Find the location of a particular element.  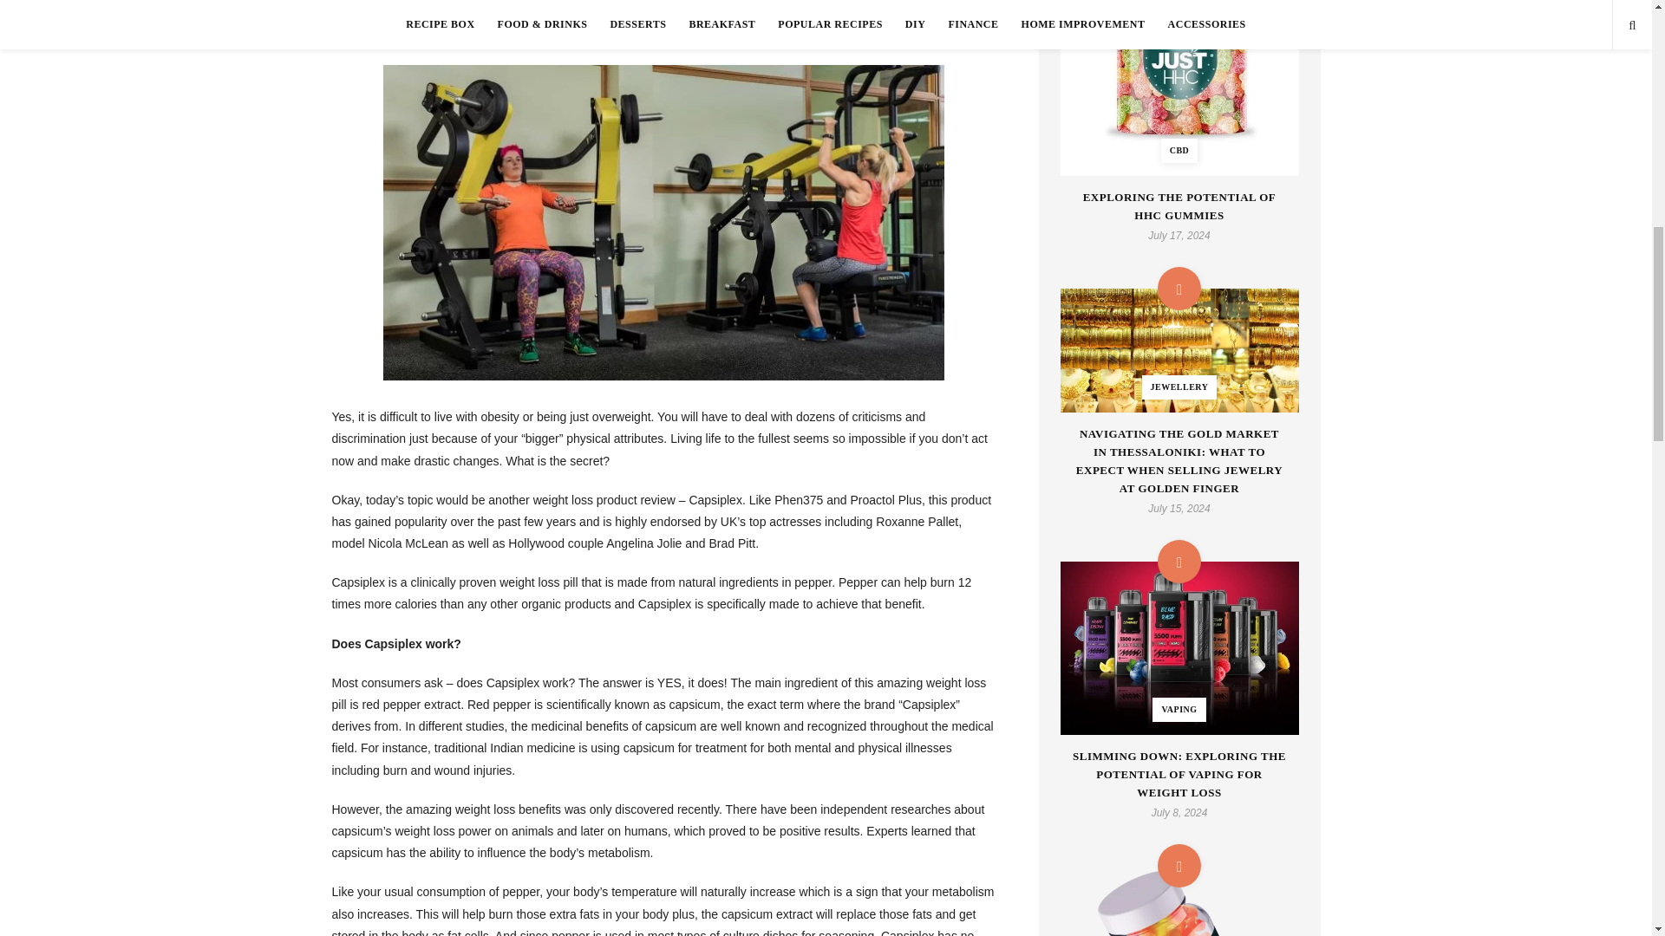

JEWELLERY is located at coordinates (1179, 350).